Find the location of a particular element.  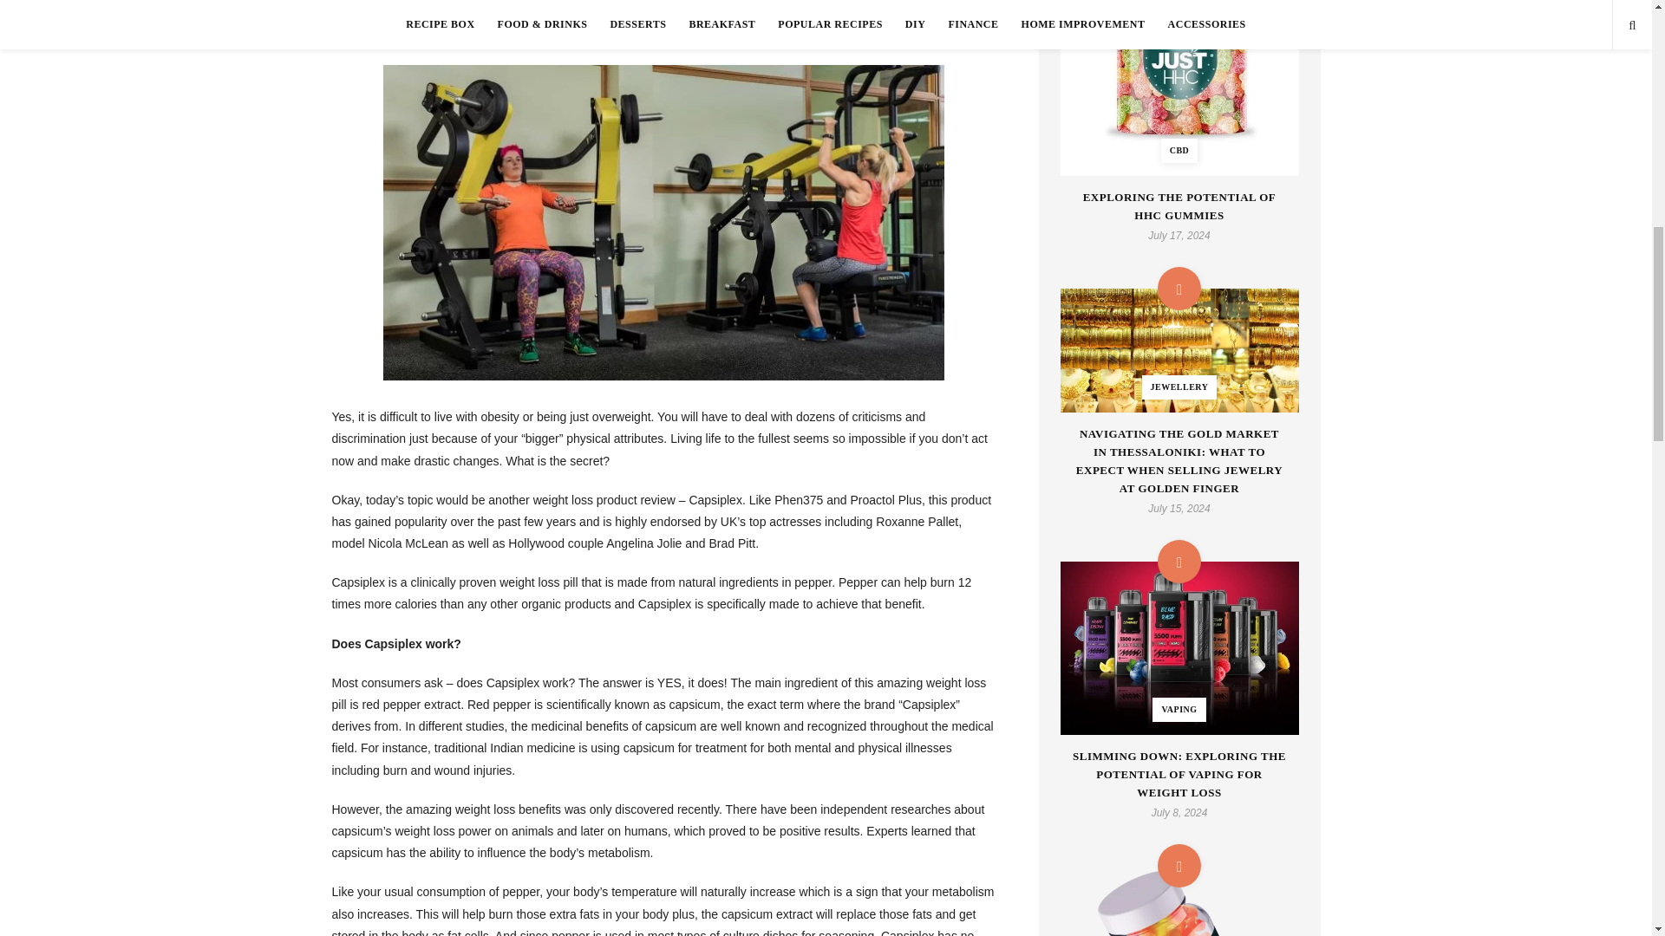

JEWELLERY is located at coordinates (1179, 350).